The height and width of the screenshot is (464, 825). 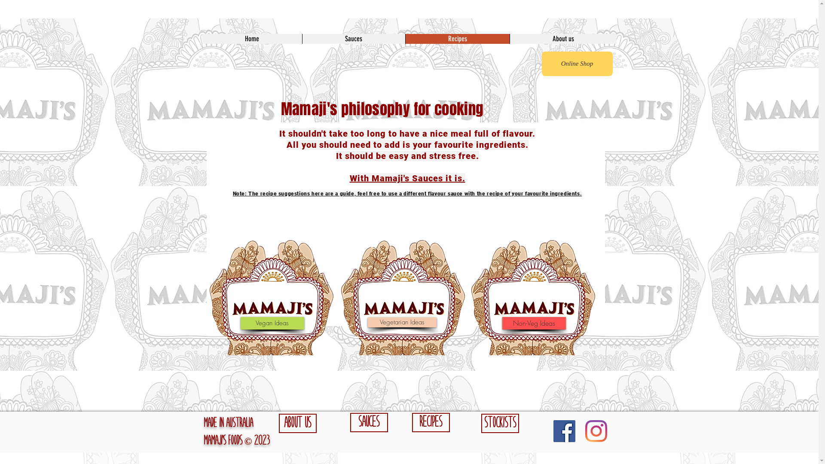 I want to click on SAUCES, so click(x=369, y=423).